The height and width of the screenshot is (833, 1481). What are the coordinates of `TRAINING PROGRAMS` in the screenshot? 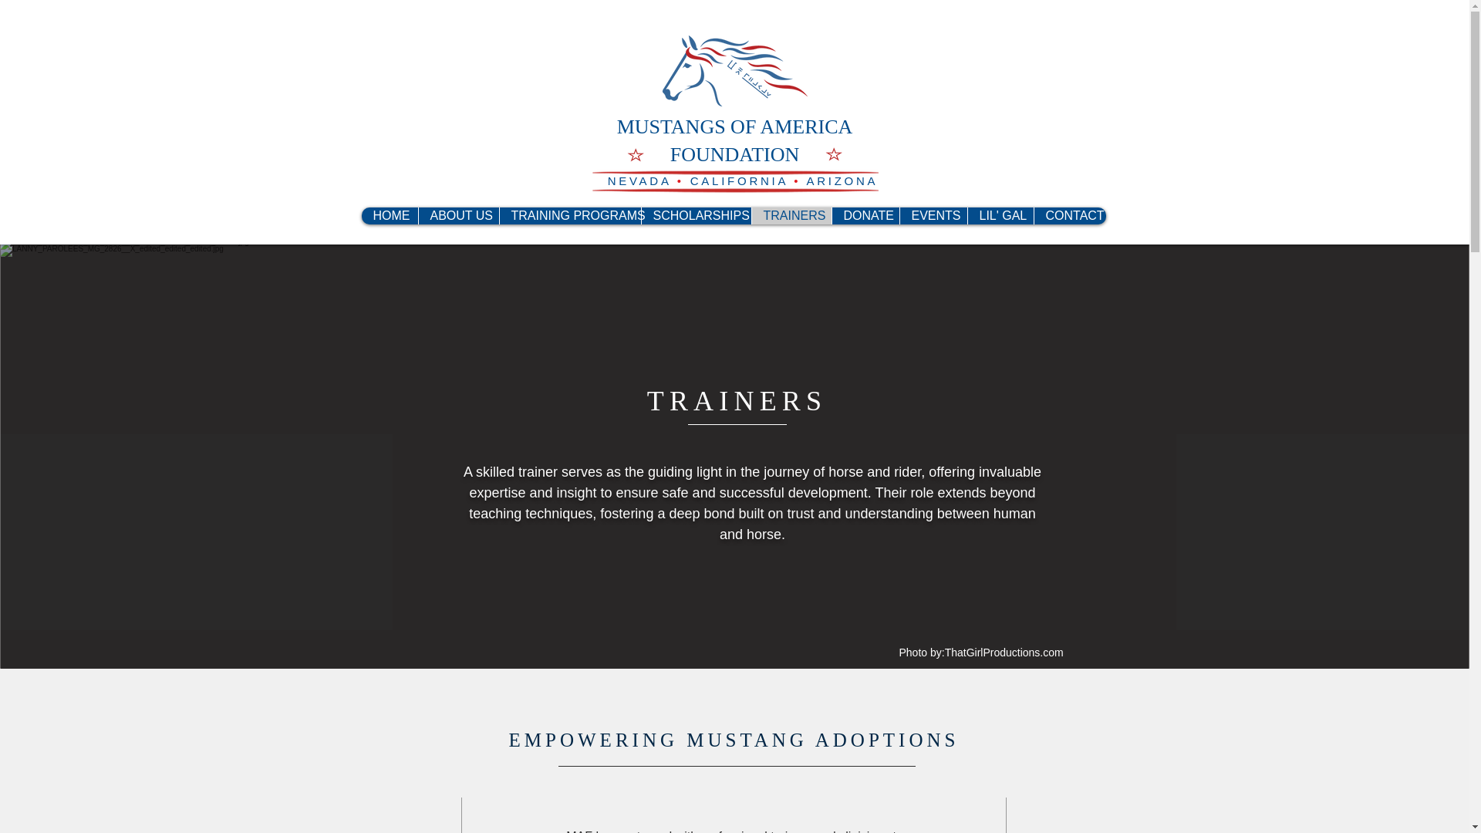 It's located at (568, 215).